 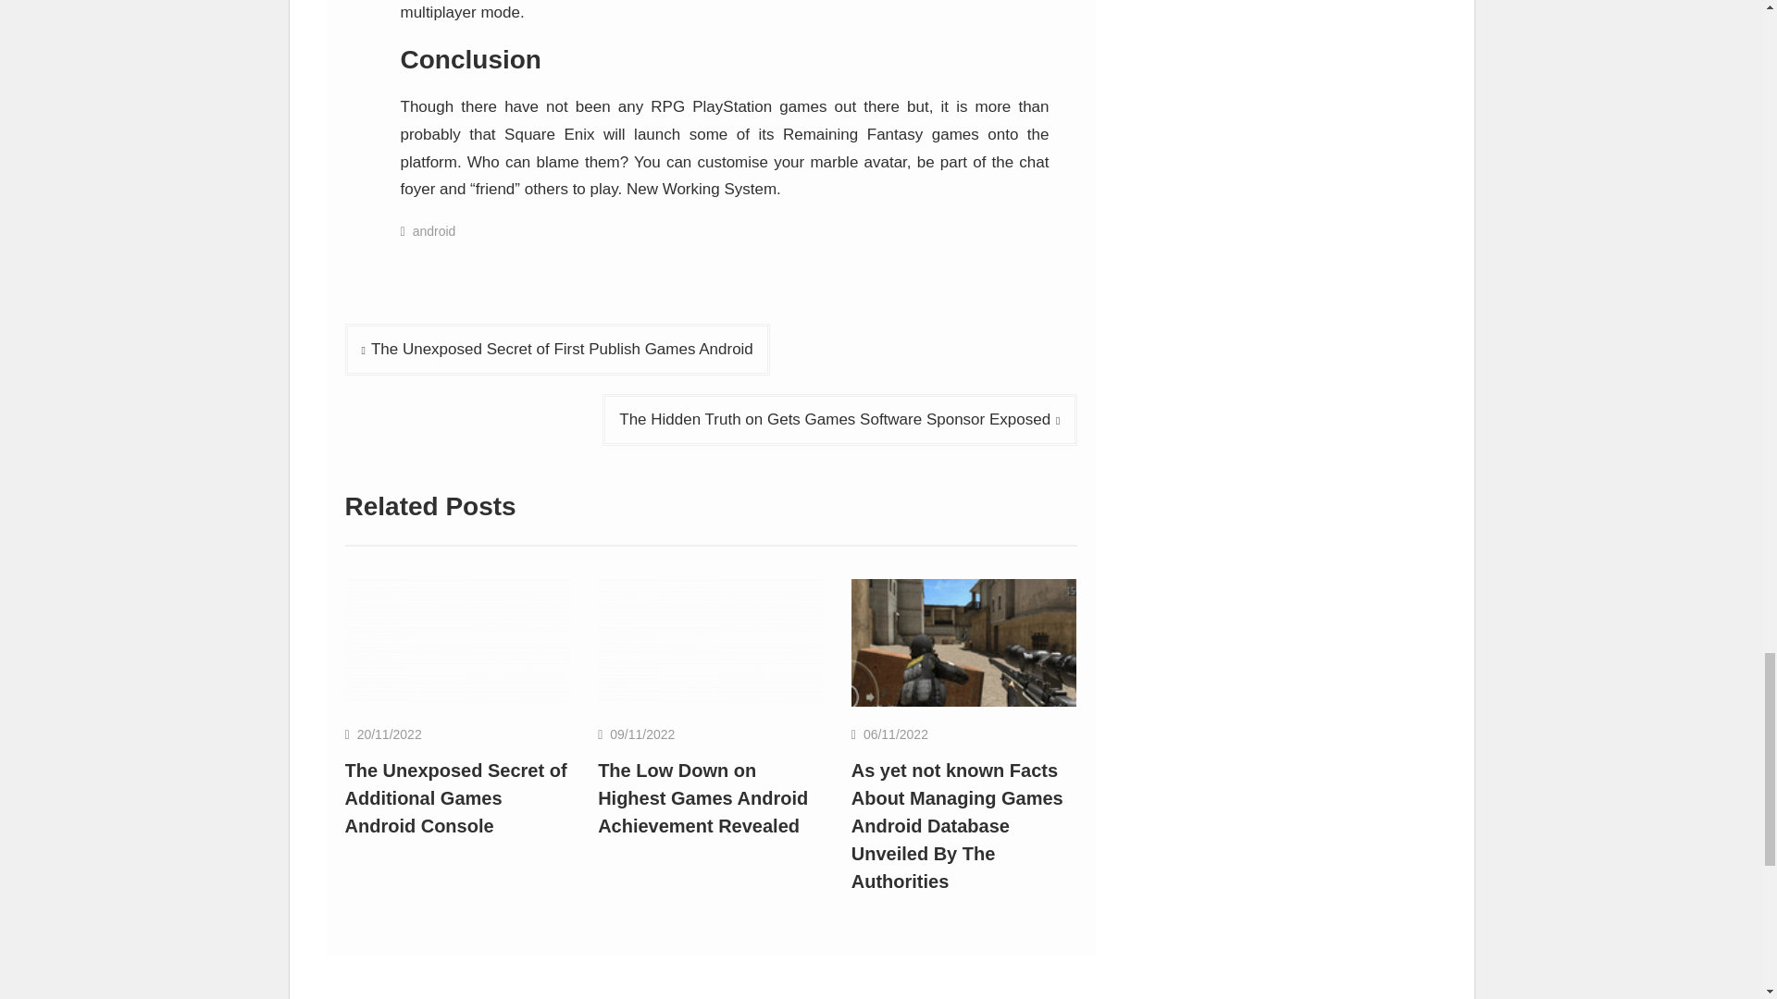 I want to click on The Low Down on Highest Games Android Achievement Revealed, so click(x=702, y=797).